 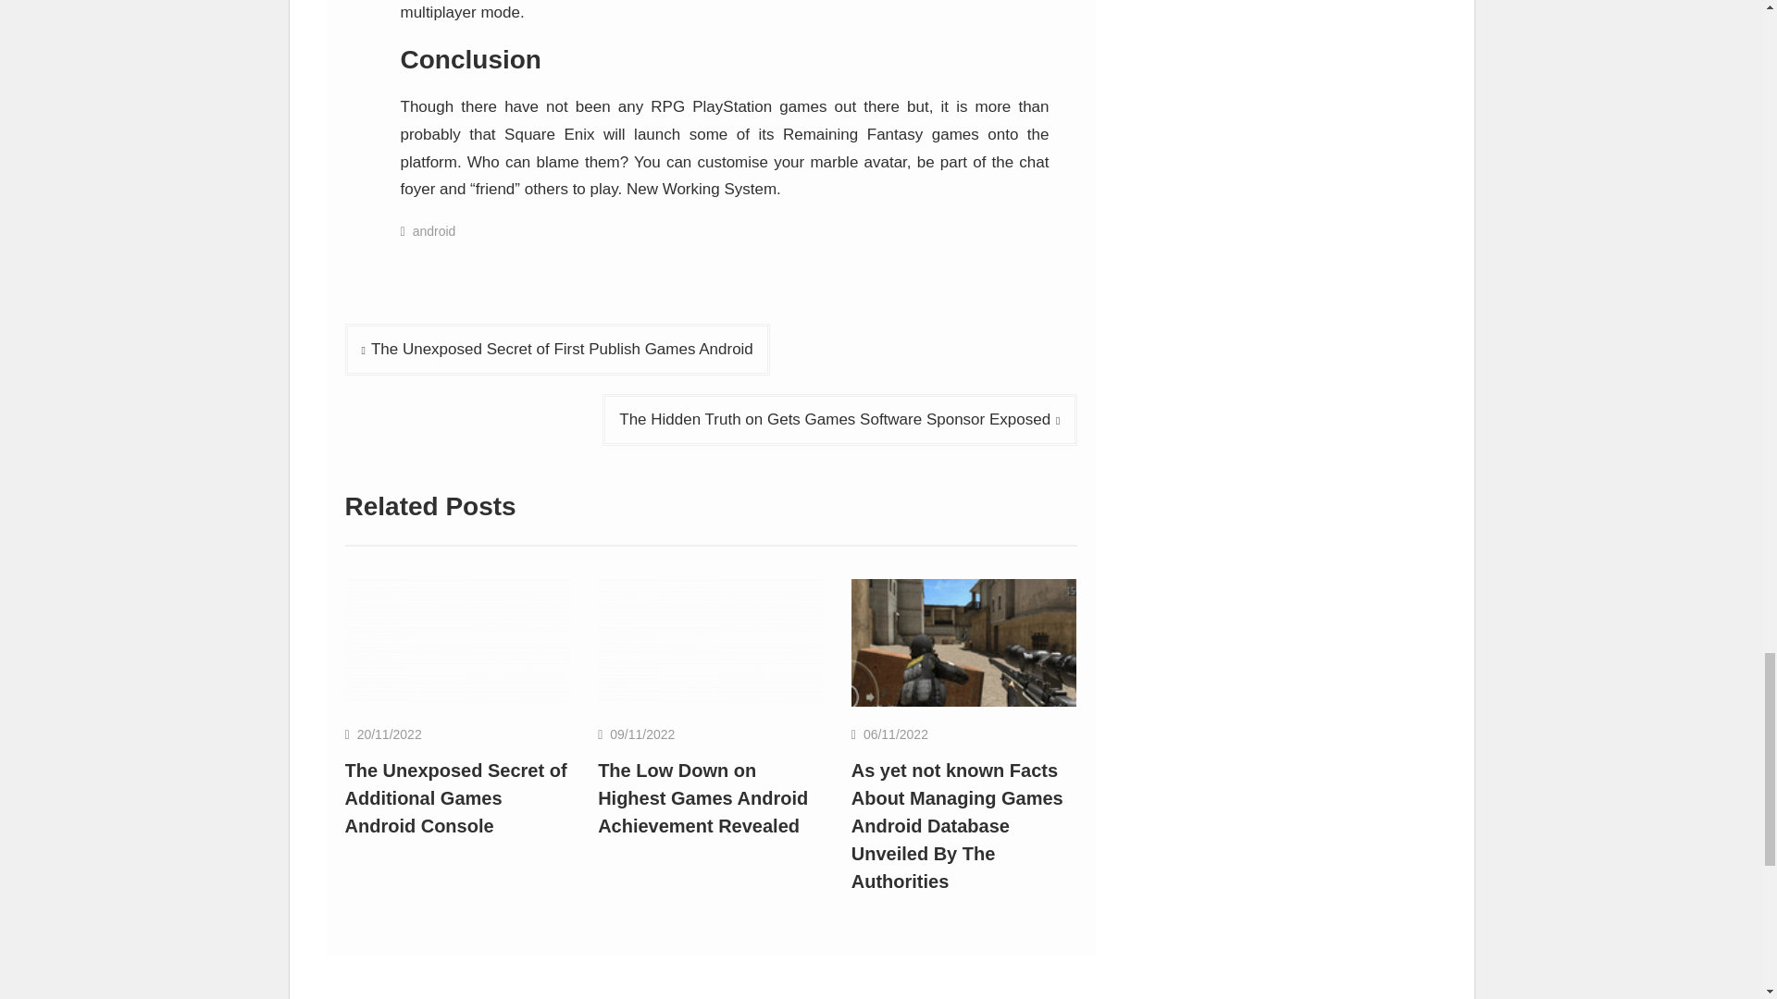 I want to click on The Low Down on Highest Games Android Achievement Revealed, so click(x=702, y=797).